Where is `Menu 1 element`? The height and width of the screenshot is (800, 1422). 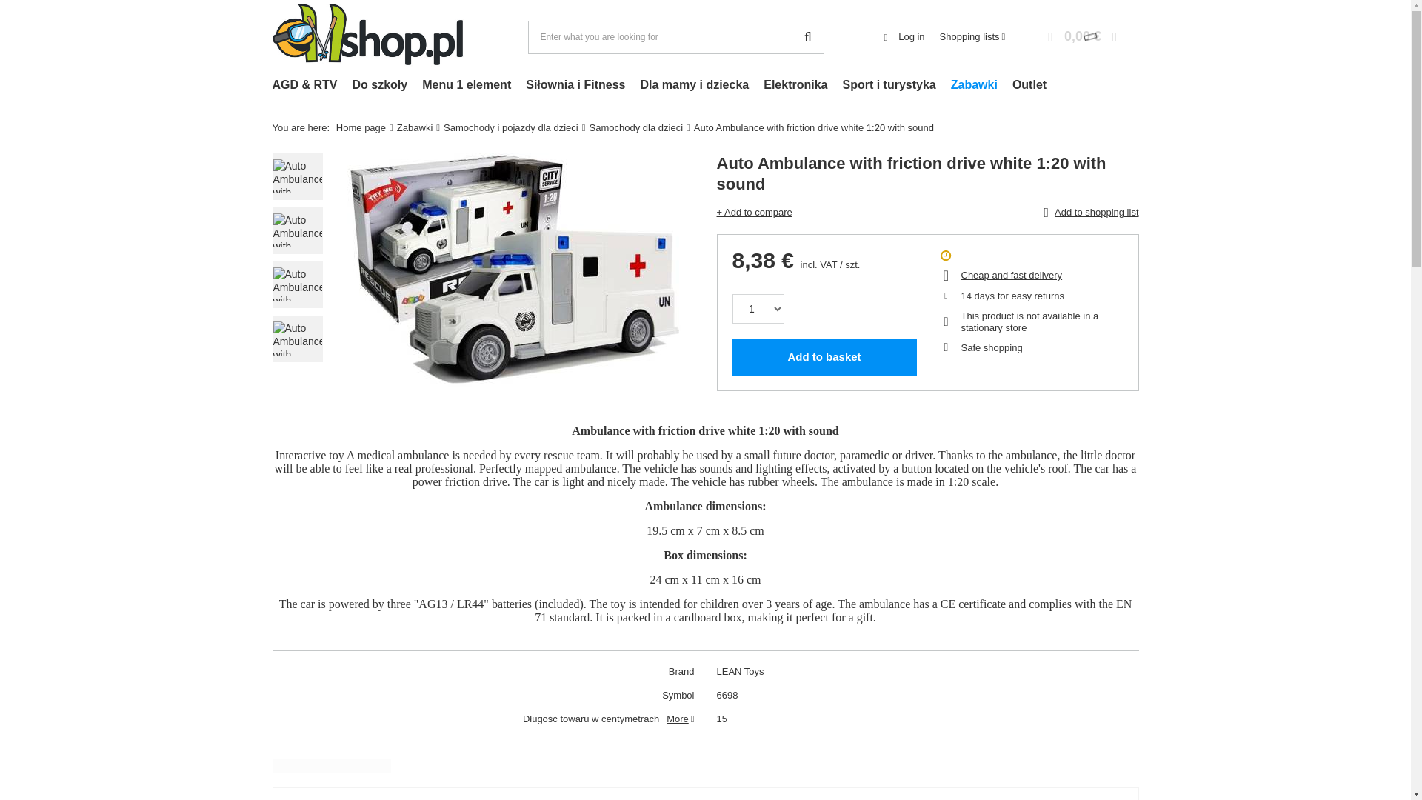 Menu 1 element is located at coordinates (467, 86).